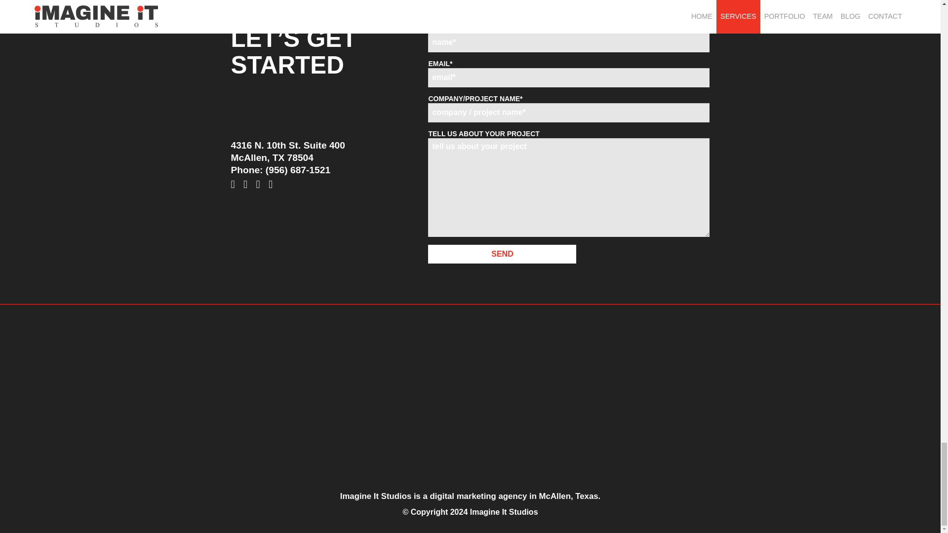  Describe the element at coordinates (261, 185) in the screenshot. I see `Imagine It Studios Instagram` at that location.